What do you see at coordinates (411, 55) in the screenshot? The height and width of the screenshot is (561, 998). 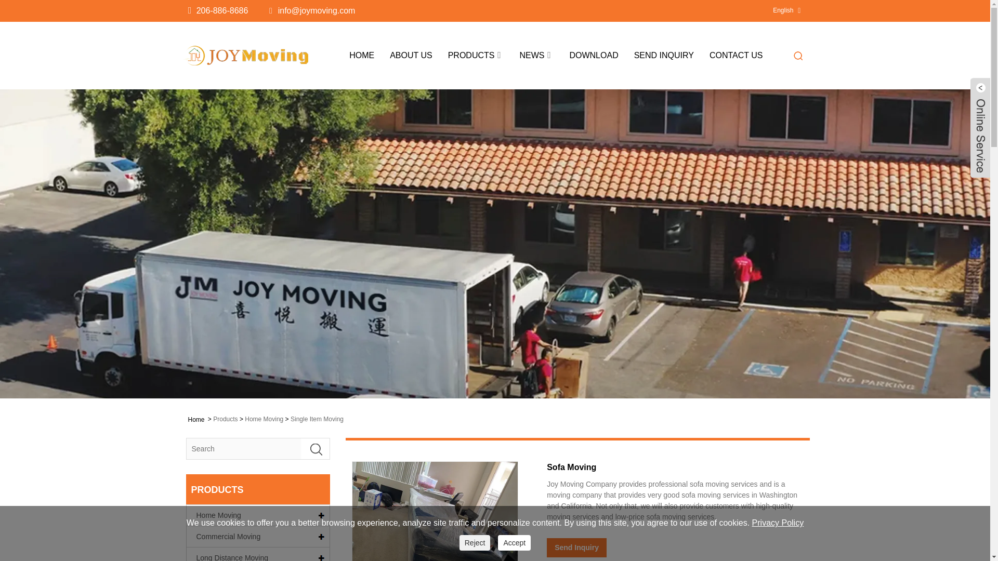 I see `ABOUT US` at bounding box center [411, 55].